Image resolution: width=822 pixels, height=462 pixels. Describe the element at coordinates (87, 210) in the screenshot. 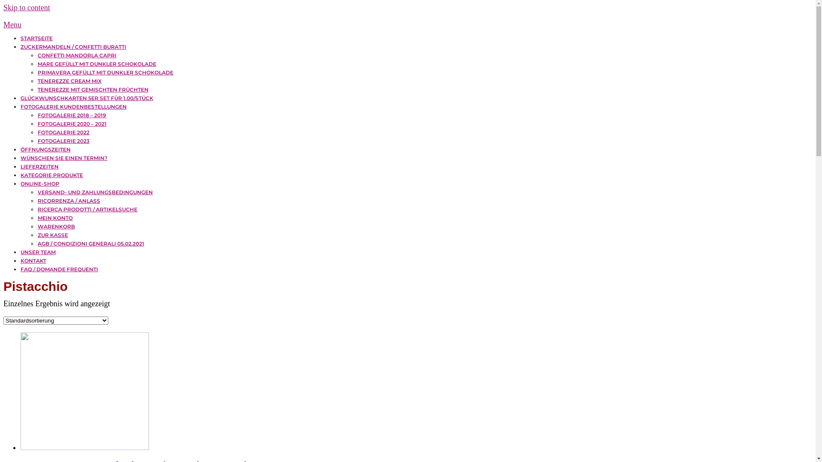

I see `RICERCA PRODOTTI / ARTIKELSUCHE` at that location.